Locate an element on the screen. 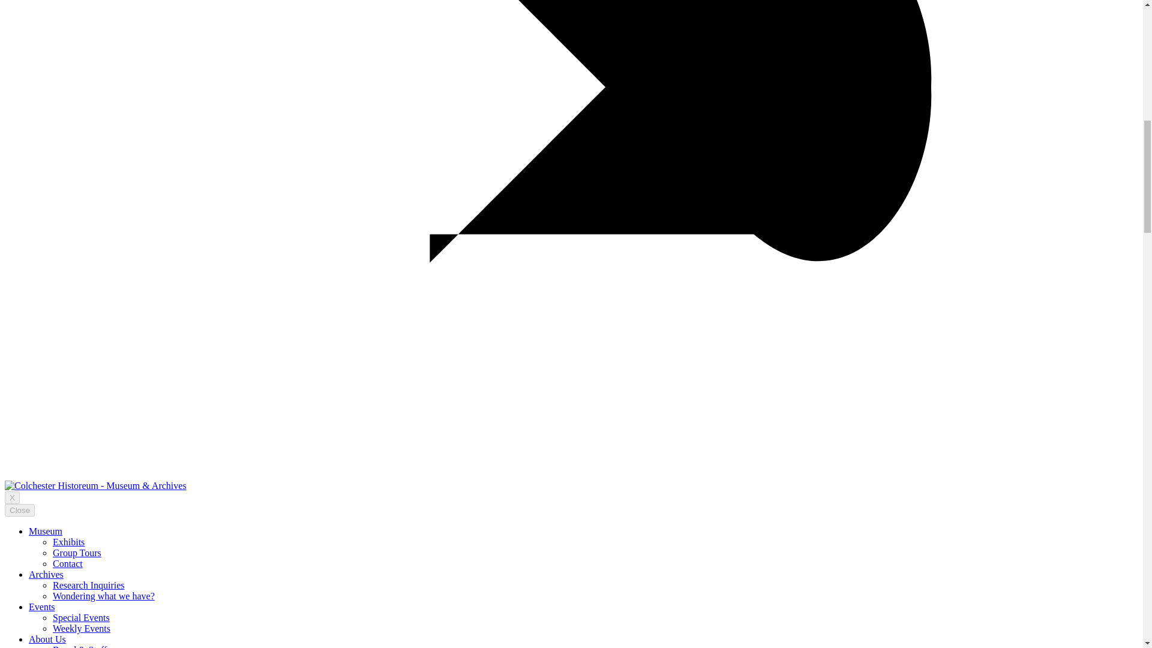  Special Events is located at coordinates (81, 617).